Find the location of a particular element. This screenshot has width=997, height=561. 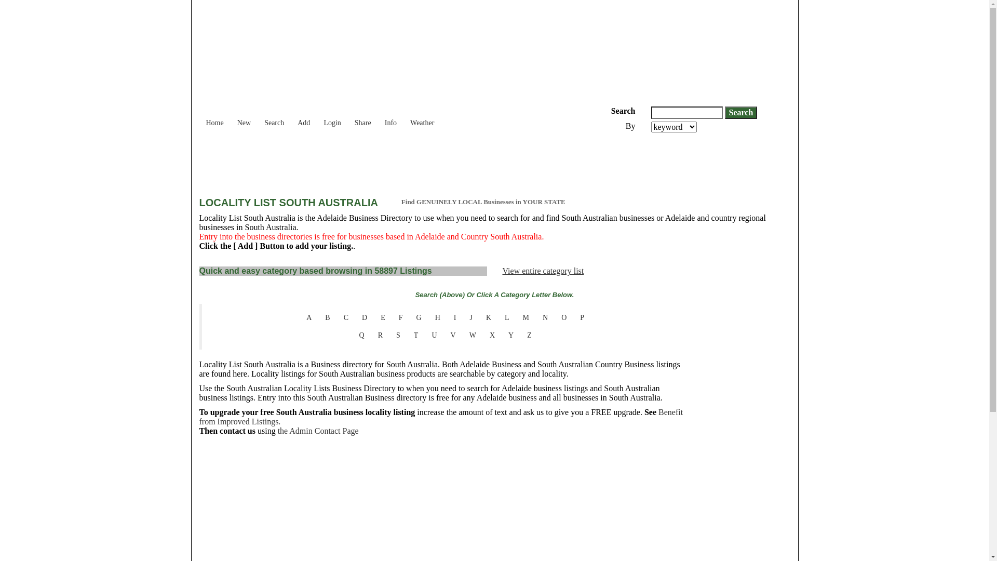

Y is located at coordinates (511, 336).